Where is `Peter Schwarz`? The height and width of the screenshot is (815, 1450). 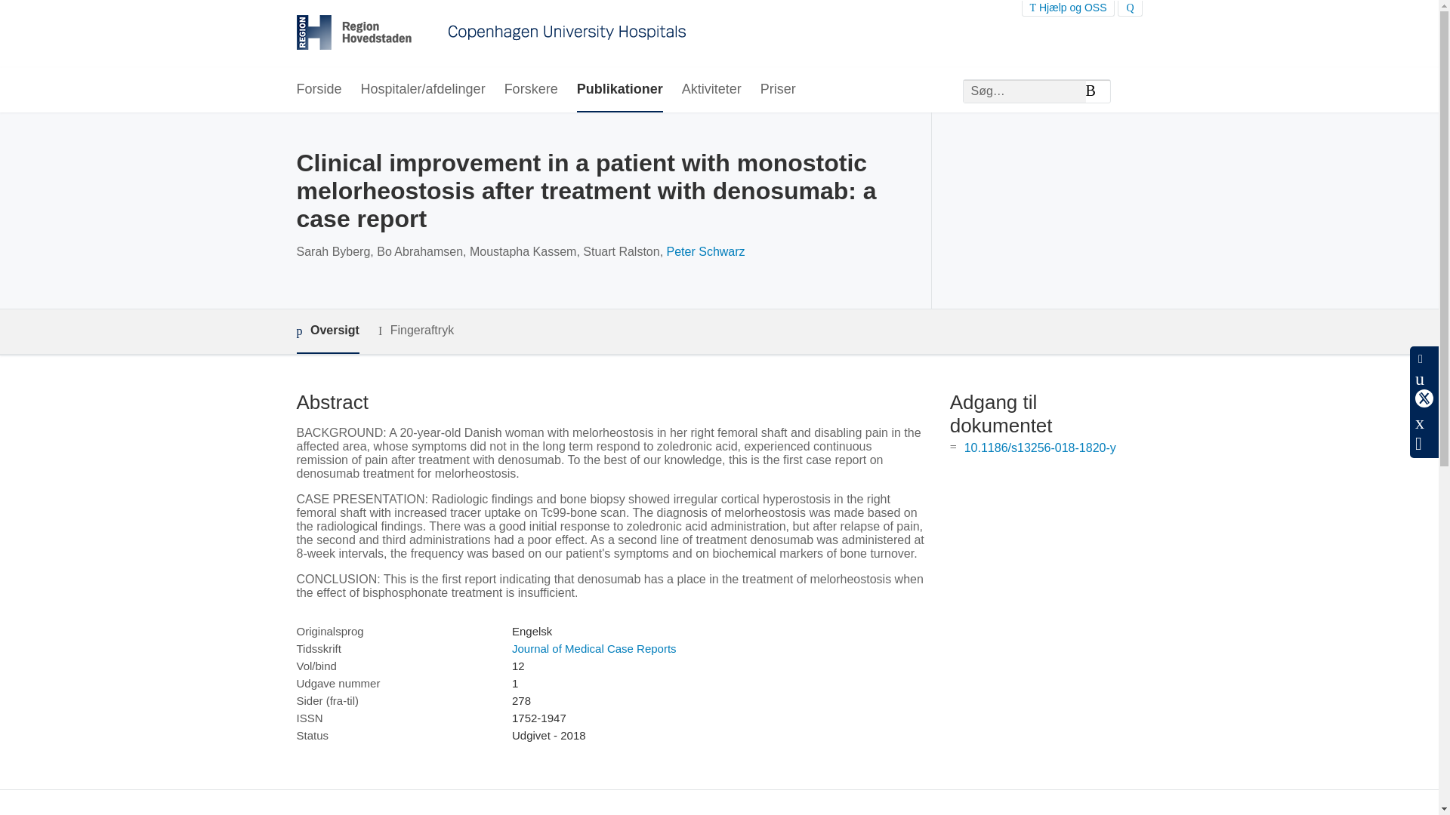 Peter Schwarz is located at coordinates (705, 252).